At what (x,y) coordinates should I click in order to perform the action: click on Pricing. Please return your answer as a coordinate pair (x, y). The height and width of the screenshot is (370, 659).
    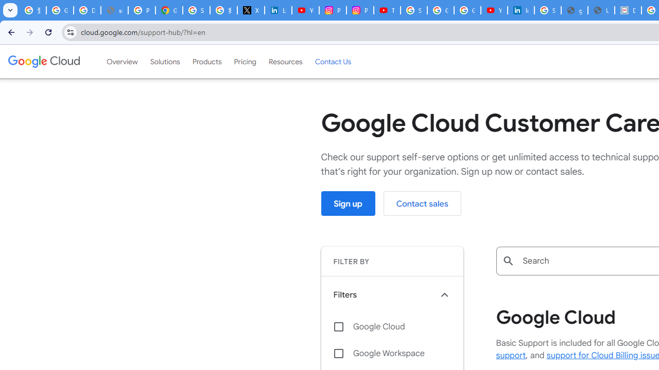
    Looking at the image, I should click on (245, 61).